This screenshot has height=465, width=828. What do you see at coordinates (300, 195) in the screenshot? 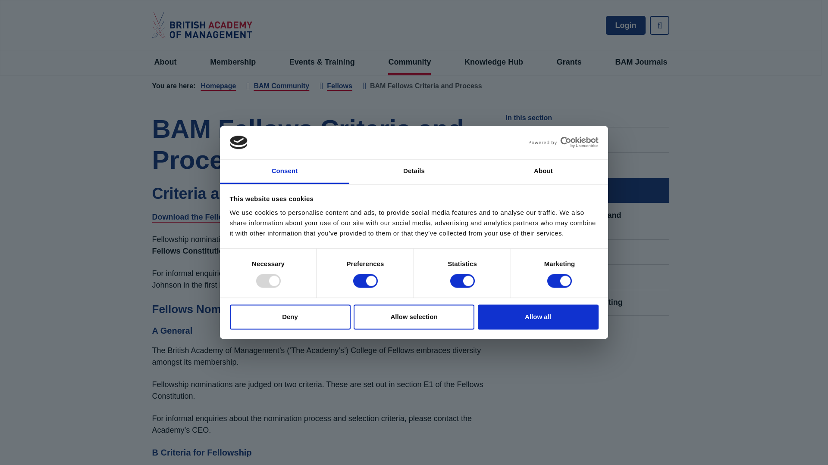
I see `Reset your password` at bounding box center [300, 195].